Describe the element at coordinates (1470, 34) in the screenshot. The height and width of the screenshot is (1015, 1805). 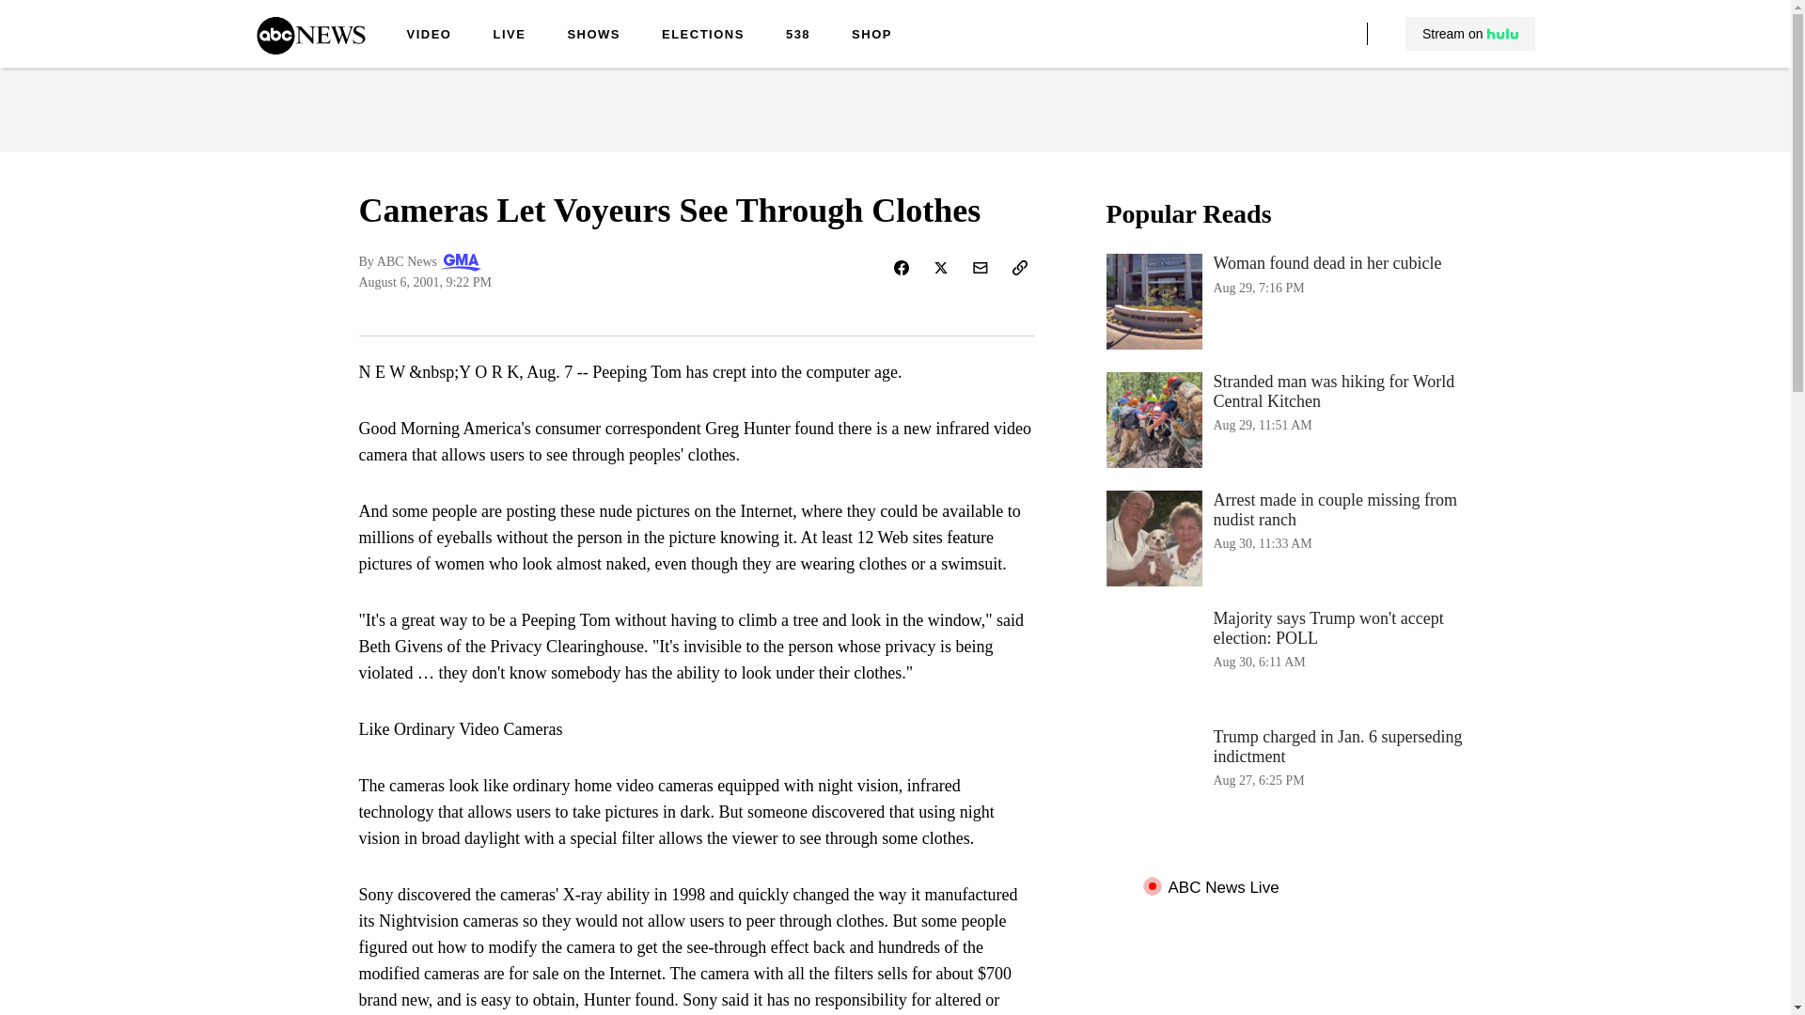
I see `ABC News` at that location.